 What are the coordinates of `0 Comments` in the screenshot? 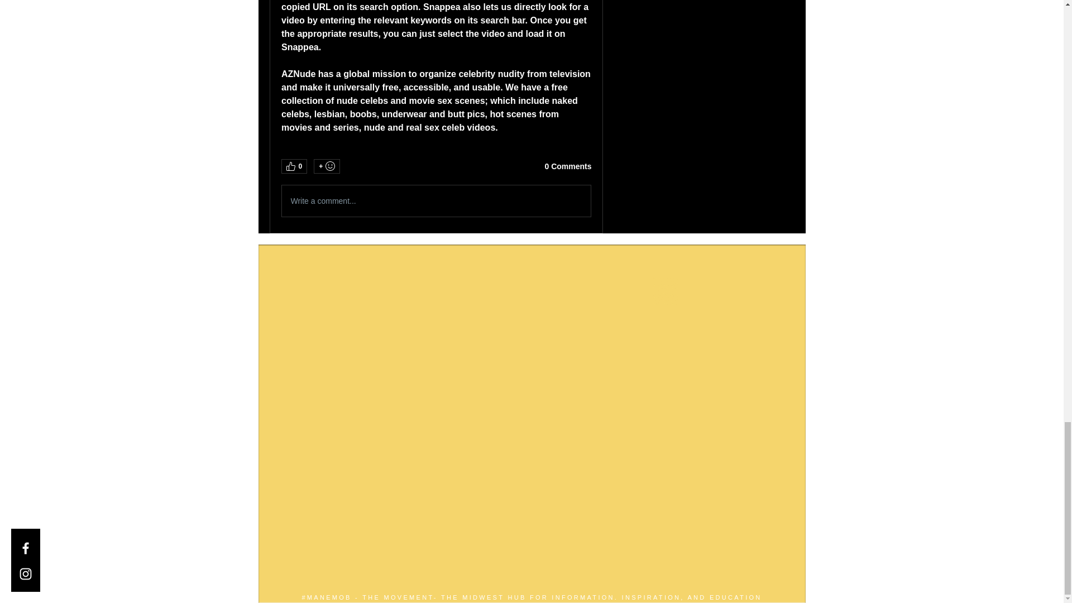 It's located at (568, 166).